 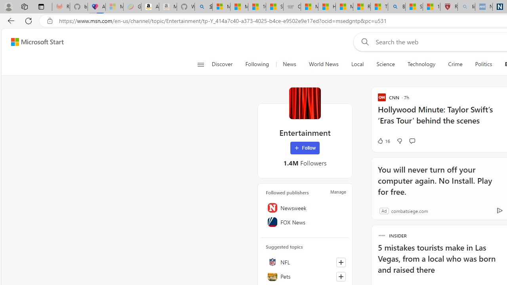 I want to click on Technology, so click(x=421, y=64).